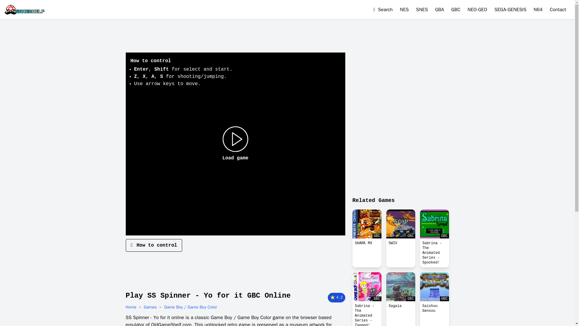 The height and width of the screenshot is (326, 579). Describe the element at coordinates (558, 10) in the screenshot. I see `Contact` at that location.